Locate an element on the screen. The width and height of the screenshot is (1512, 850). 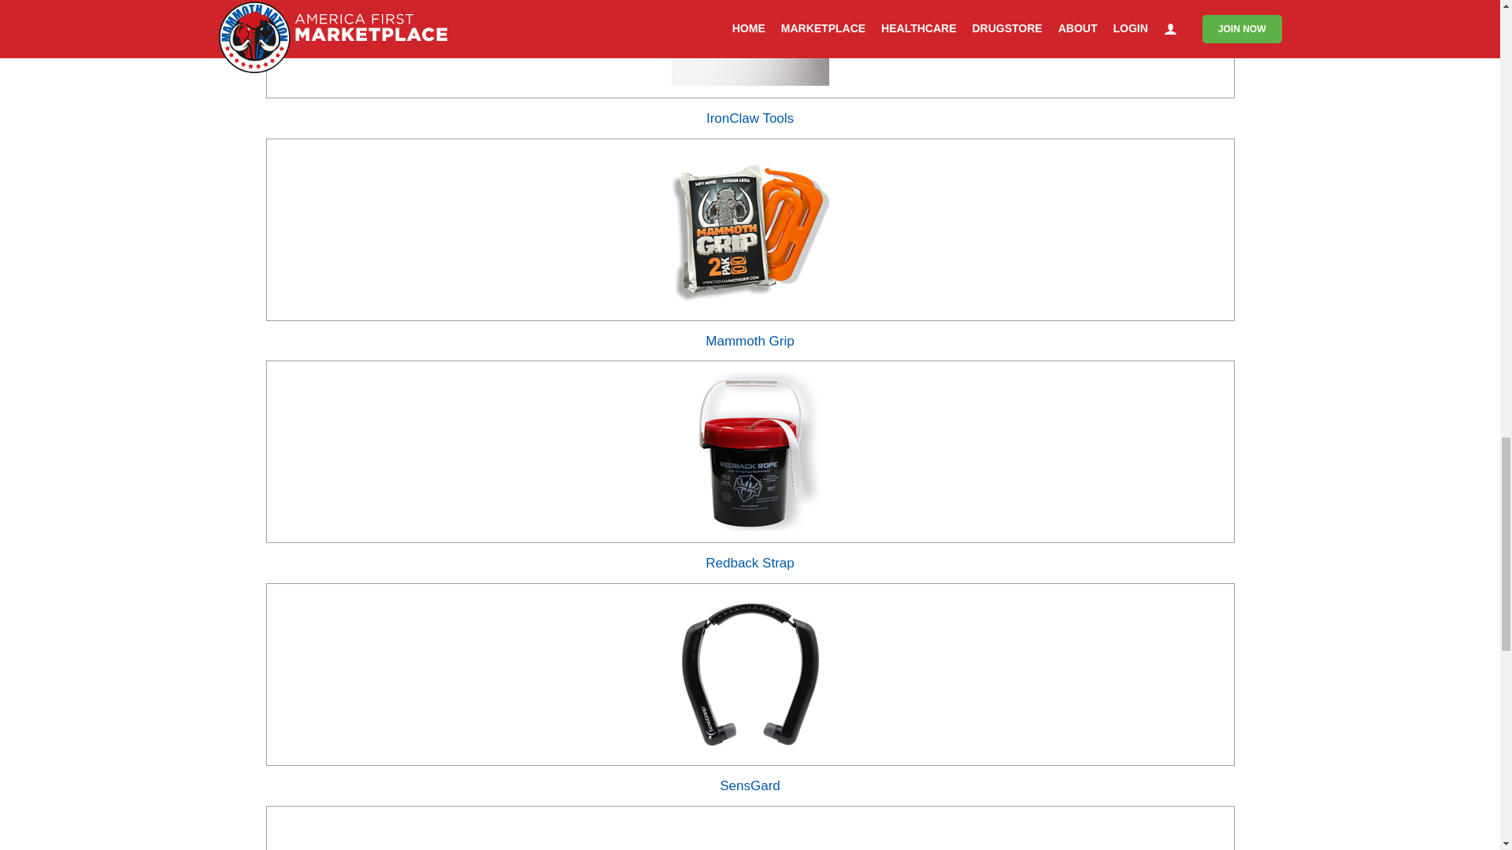
SensGard is located at coordinates (750, 785).